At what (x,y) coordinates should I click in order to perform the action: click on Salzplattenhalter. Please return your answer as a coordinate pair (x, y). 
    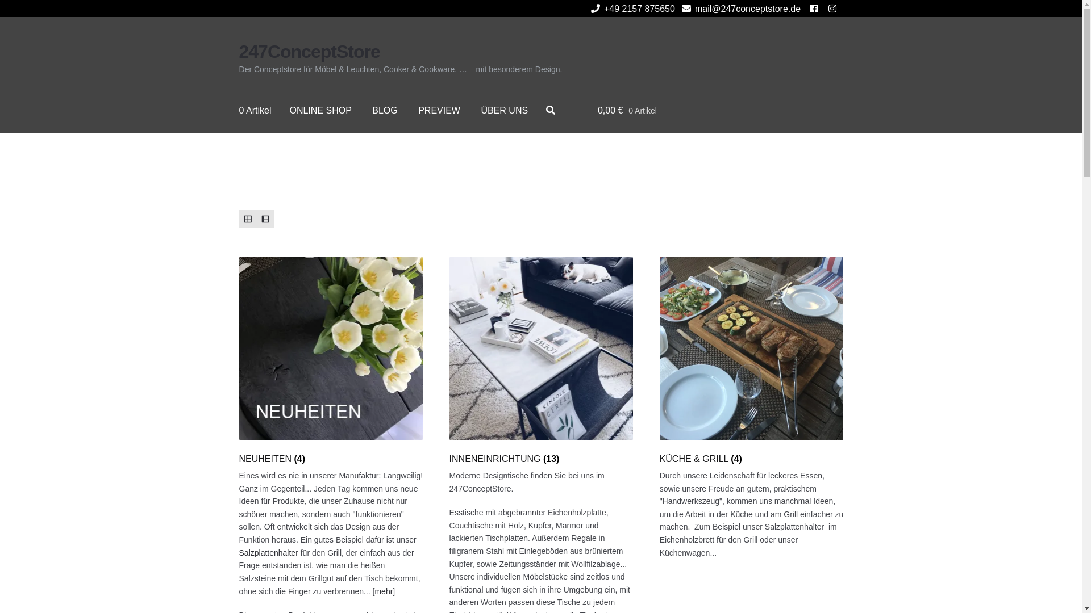
    Looking at the image, I should click on (269, 553).